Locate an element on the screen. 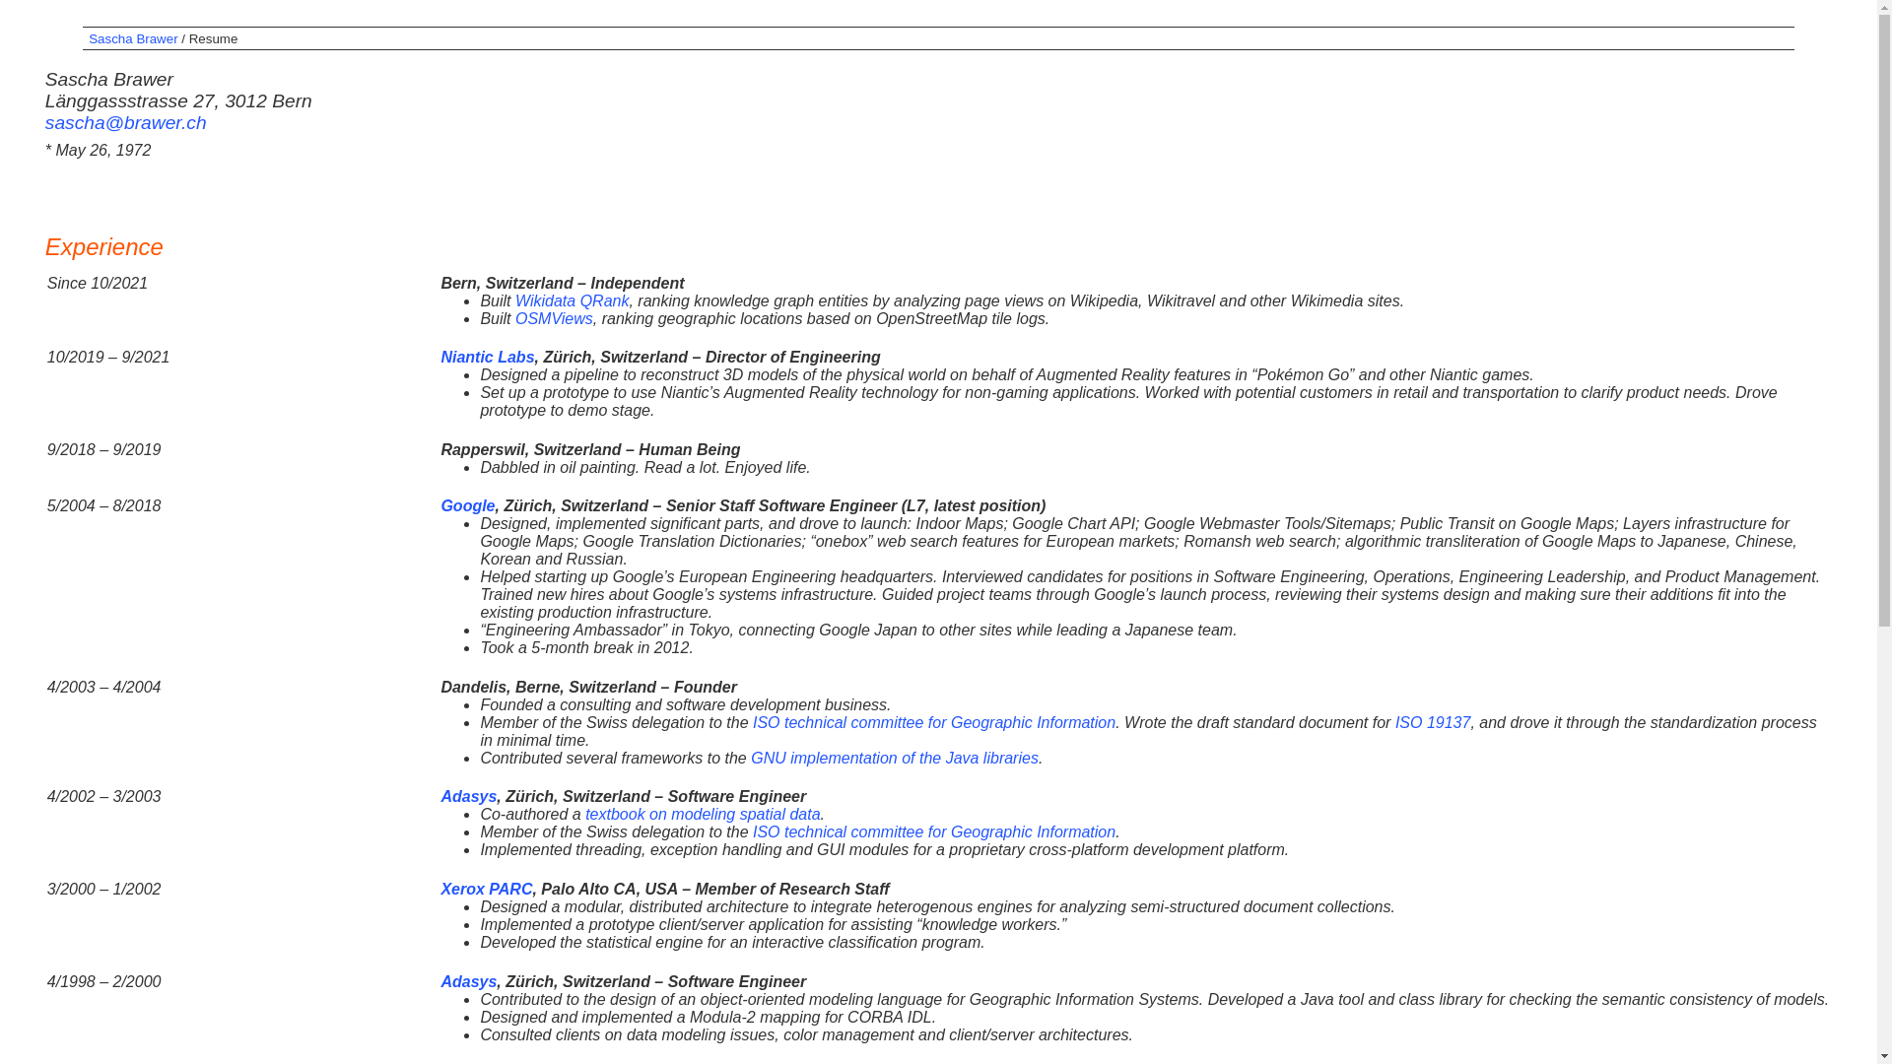 The image size is (1892, 1064). Adasys is located at coordinates (469, 796).